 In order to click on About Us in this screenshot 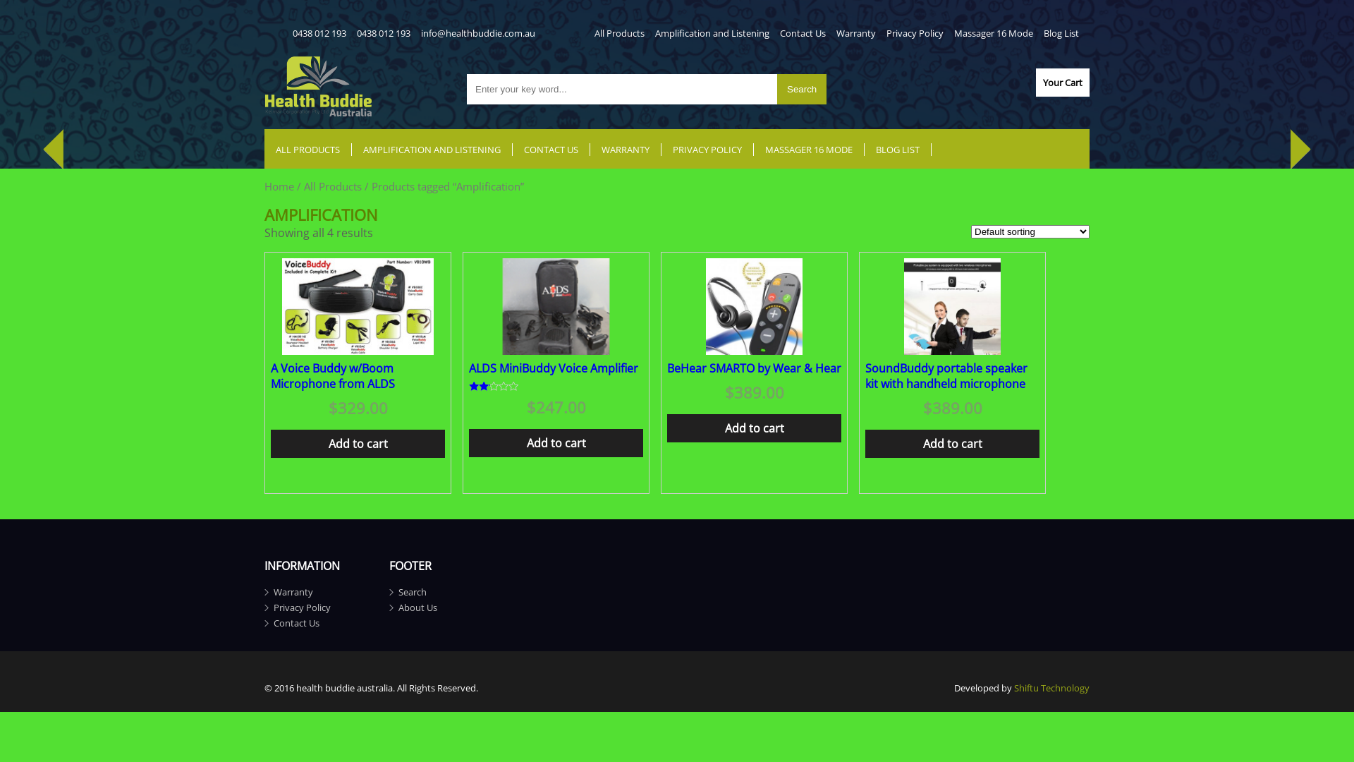, I will do `click(417, 607)`.